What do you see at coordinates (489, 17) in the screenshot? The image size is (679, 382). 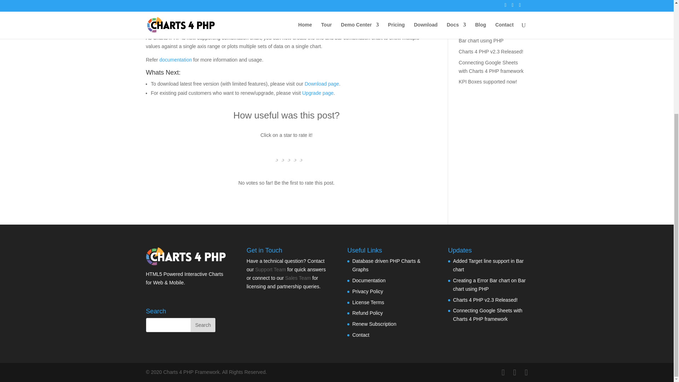 I see `Added Target line support in Bar chart` at bounding box center [489, 17].